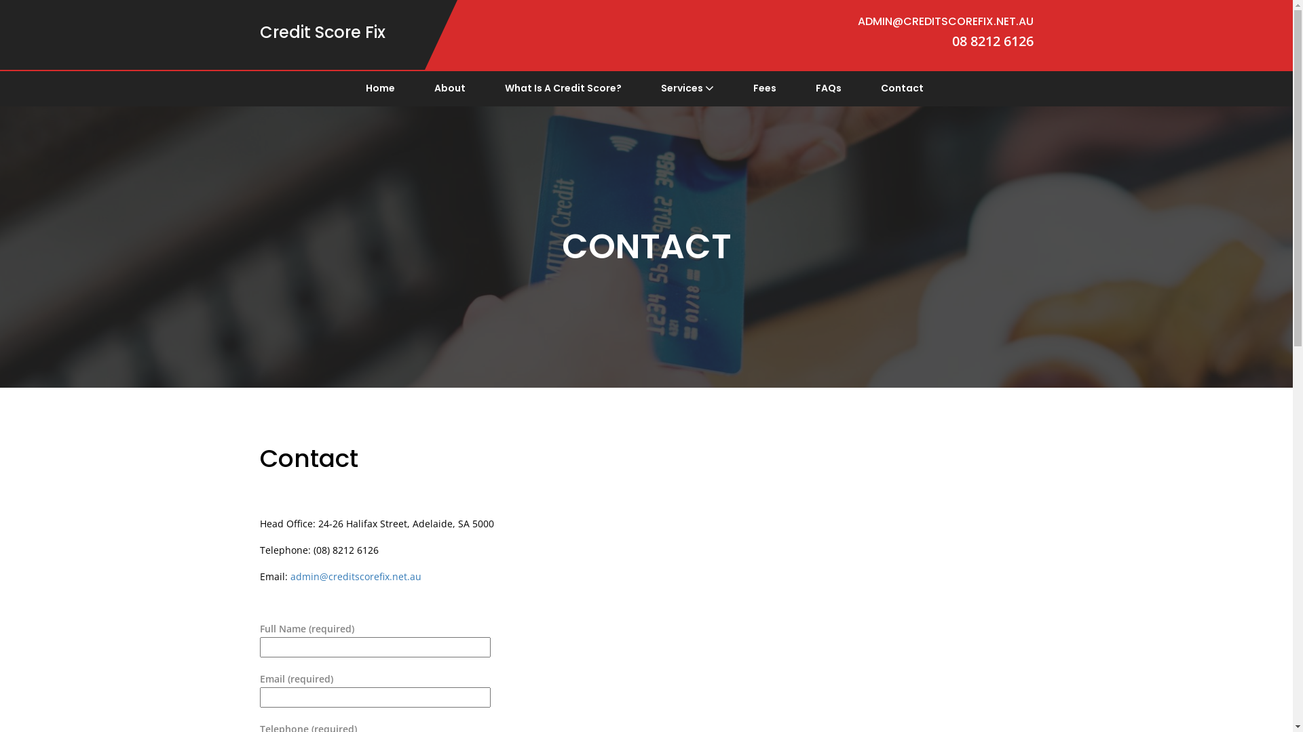  What do you see at coordinates (322, 33) in the screenshot?
I see `Credit Score Fix` at bounding box center [322, 33].